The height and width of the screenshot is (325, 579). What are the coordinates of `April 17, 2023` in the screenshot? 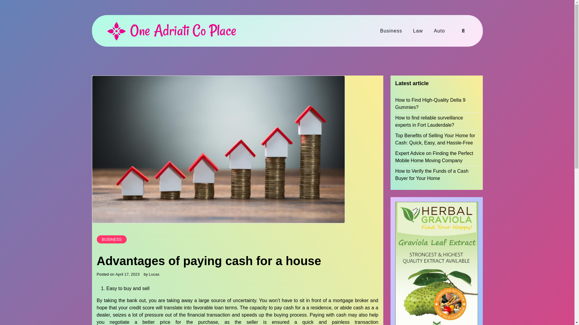 It's located at (127, 274).